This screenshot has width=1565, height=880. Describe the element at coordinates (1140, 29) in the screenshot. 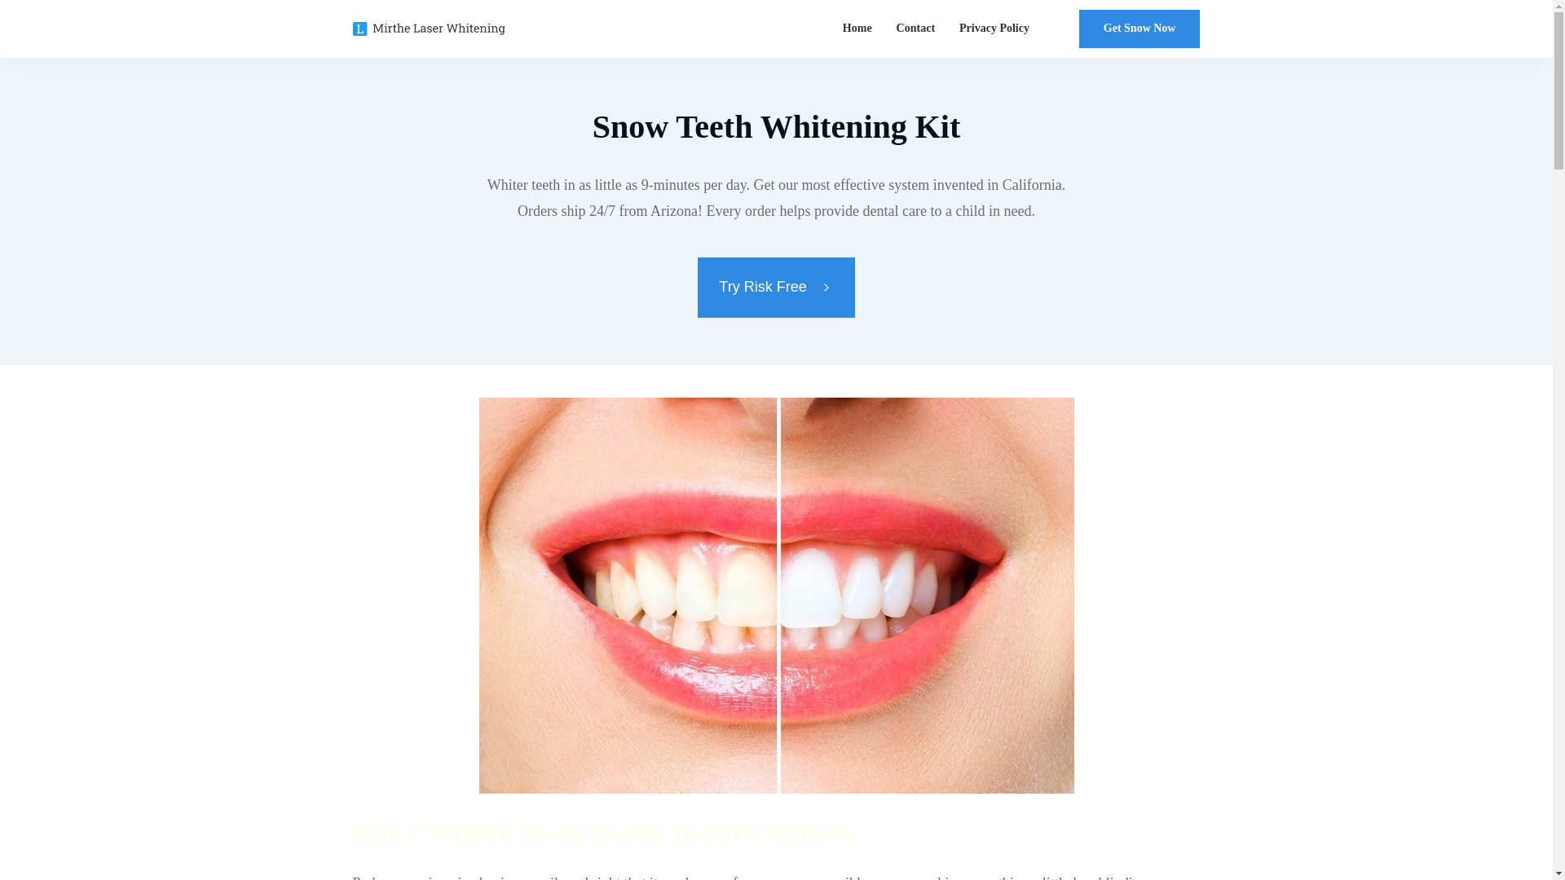

I see `Get Snow Now` at that location.